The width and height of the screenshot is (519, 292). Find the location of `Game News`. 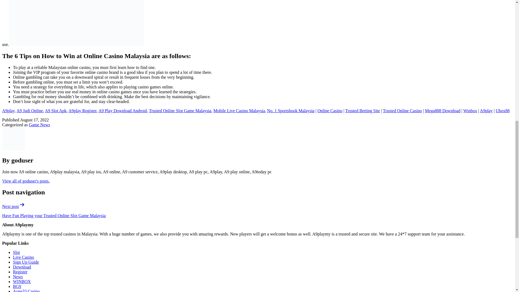

Game News is located at coordinates (39, 124).